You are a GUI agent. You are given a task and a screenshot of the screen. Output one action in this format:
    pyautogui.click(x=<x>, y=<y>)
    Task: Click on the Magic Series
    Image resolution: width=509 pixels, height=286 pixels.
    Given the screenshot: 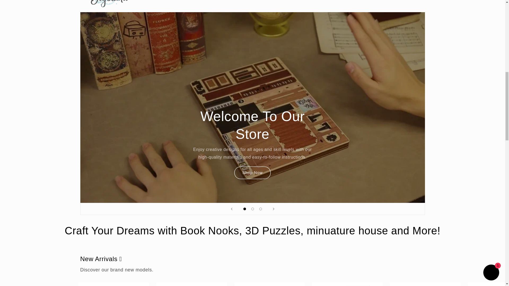 What is the action you would take?
    pyautogui.click(x=207, y=1)
    